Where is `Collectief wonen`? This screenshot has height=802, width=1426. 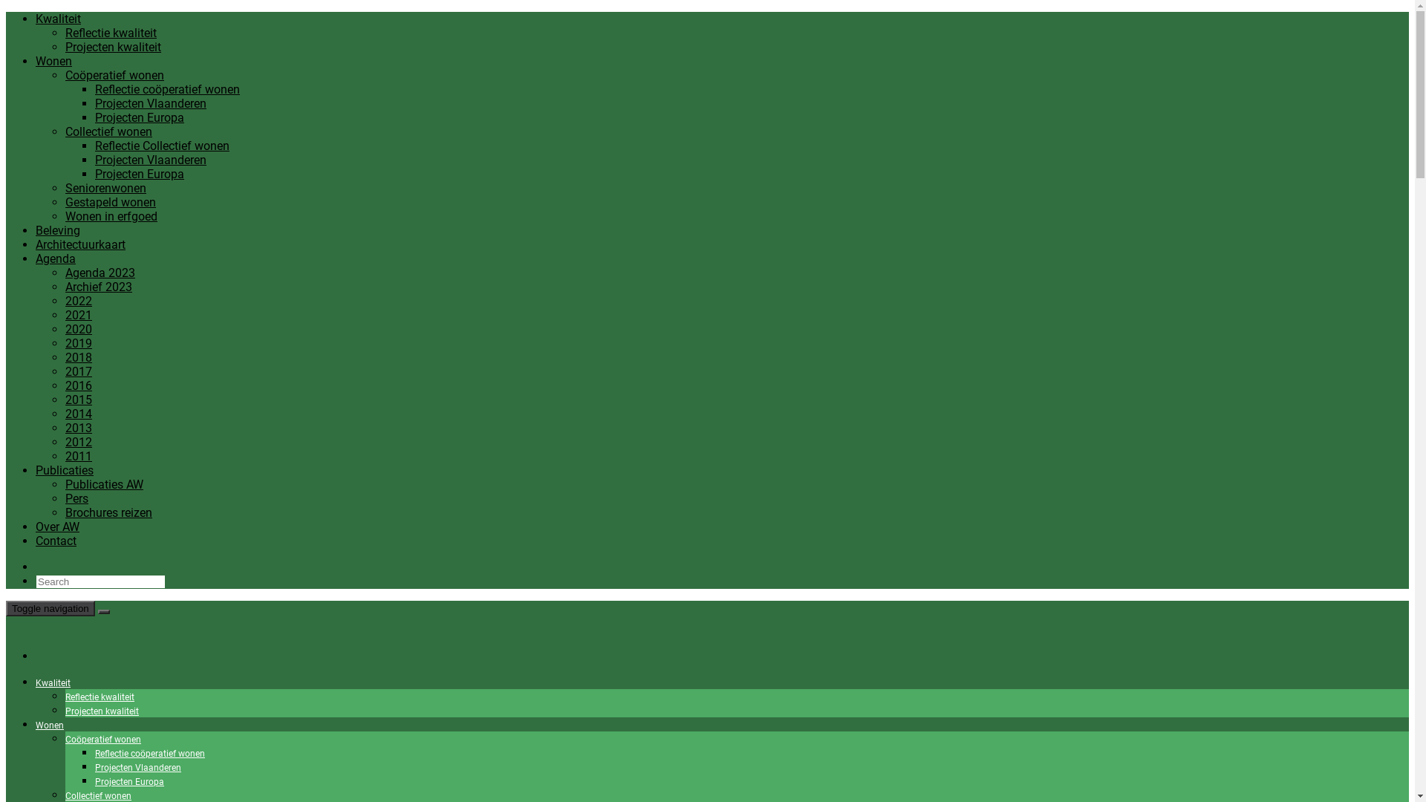 Collectief wonen is located at coordinates (108, 131).